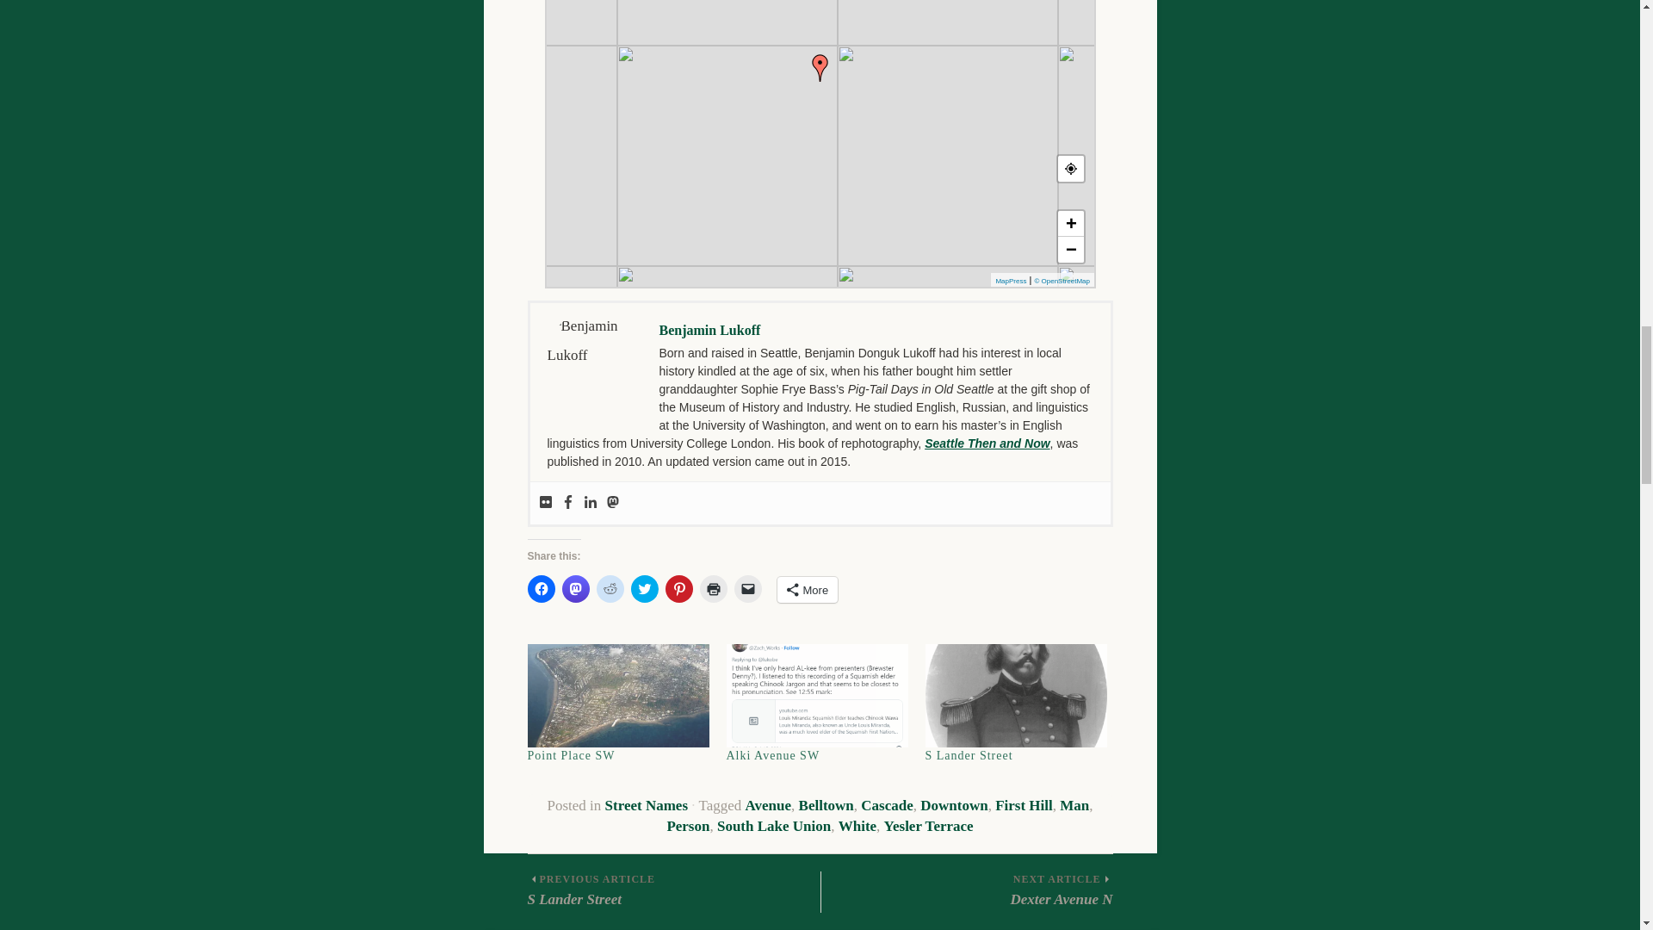 The image size is (1653, 930). Describe the element at coordinates (709, 330) in the screenshot. I see `Benjamin Lukoff` at that location.